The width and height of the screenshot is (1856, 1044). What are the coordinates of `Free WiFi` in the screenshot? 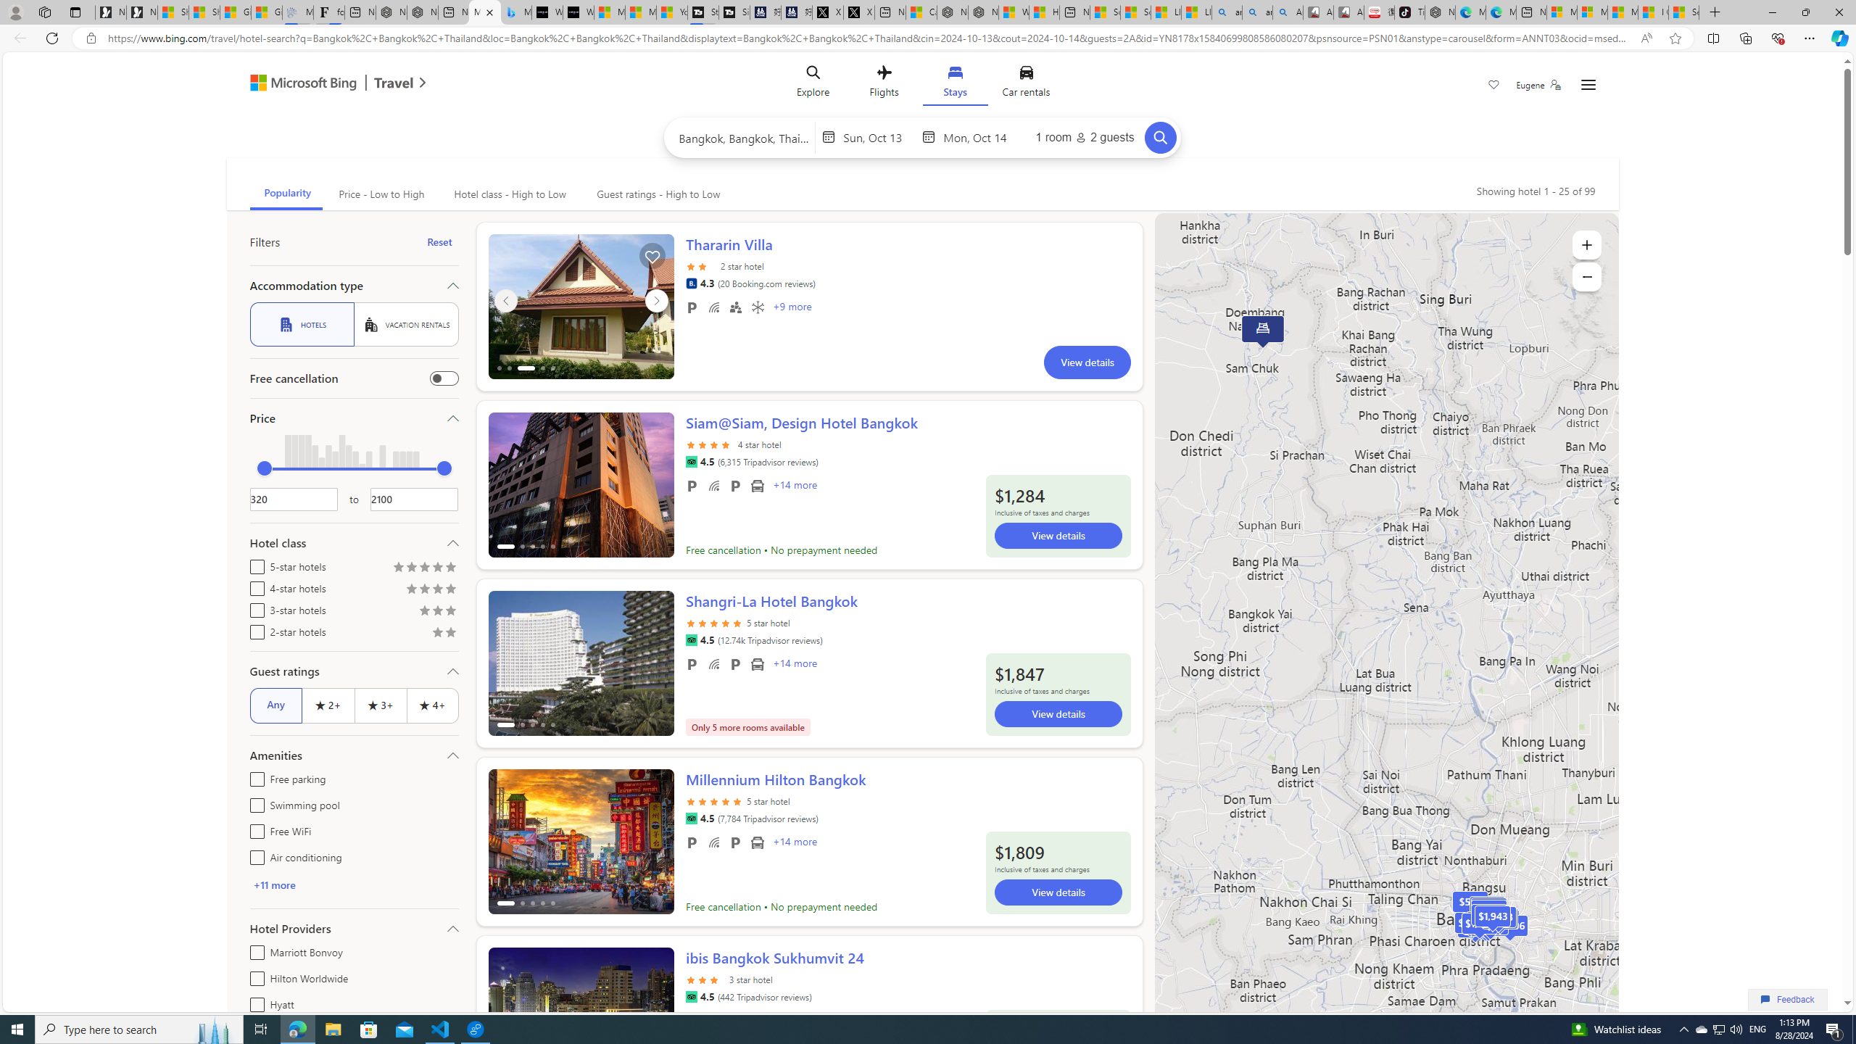 It's located at (713, 842).